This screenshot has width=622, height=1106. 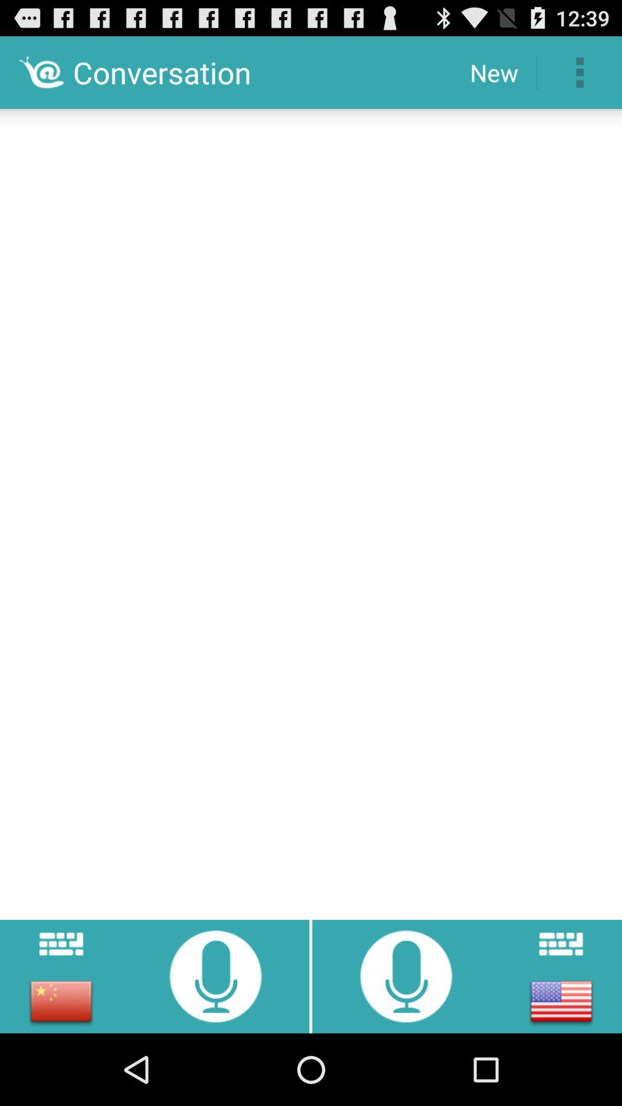 What do you see at coordinates (406, 976) in the screenshot?
I see `start recording audio in english` at bounding box center [406, 976].